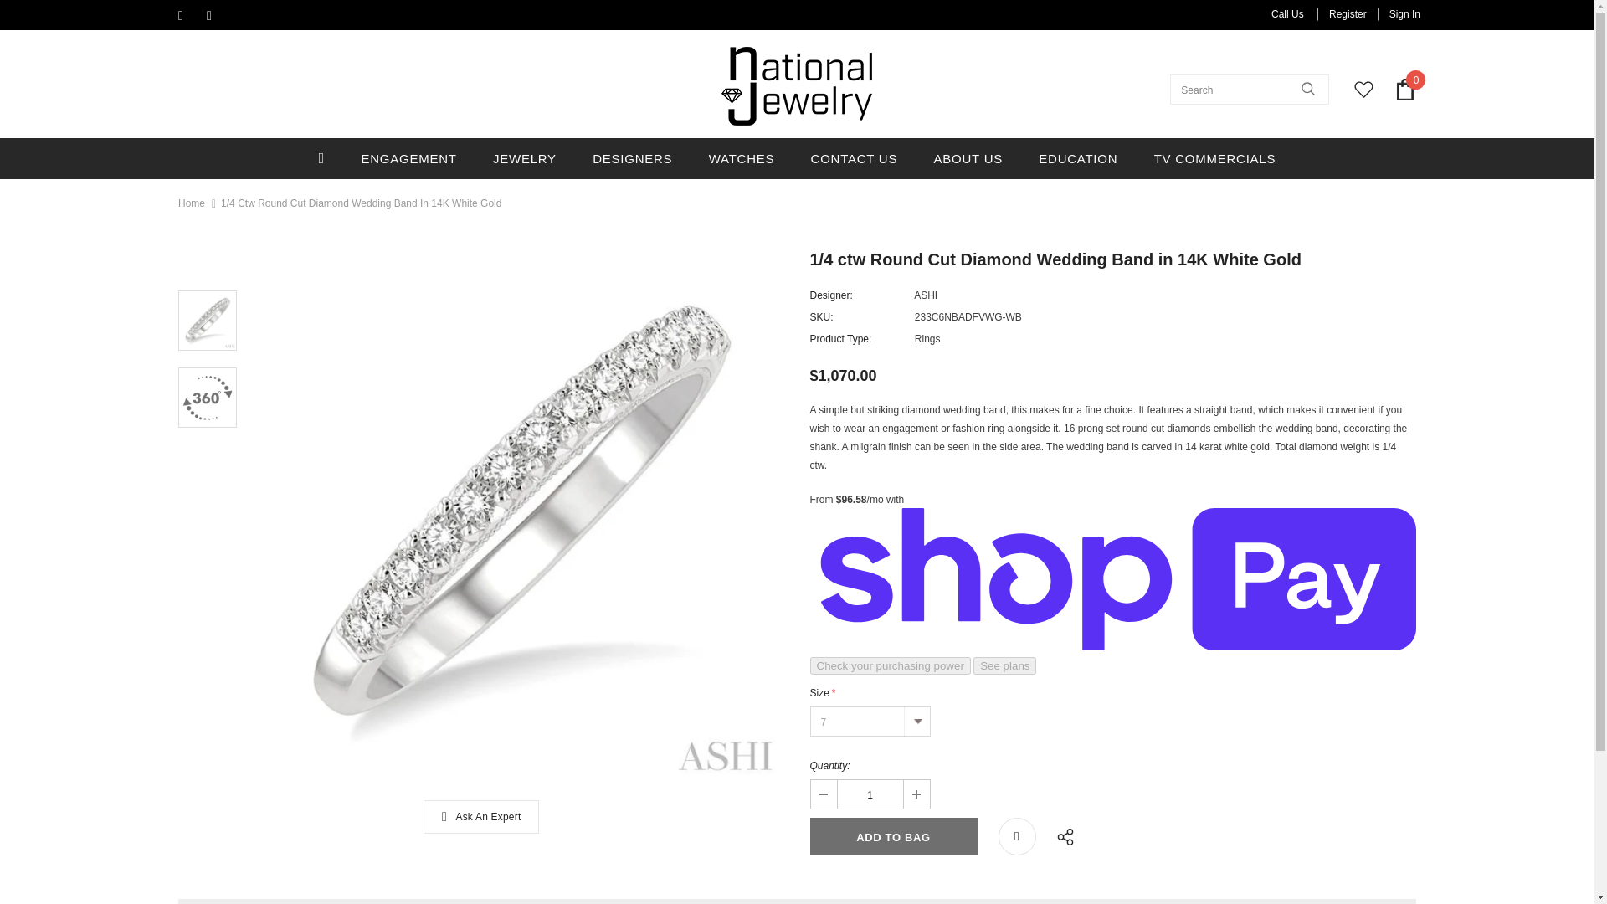 The image size is (1607, 904). Describe the element at coordinates (869, 794) in the screenshot. I see `1` at that location.